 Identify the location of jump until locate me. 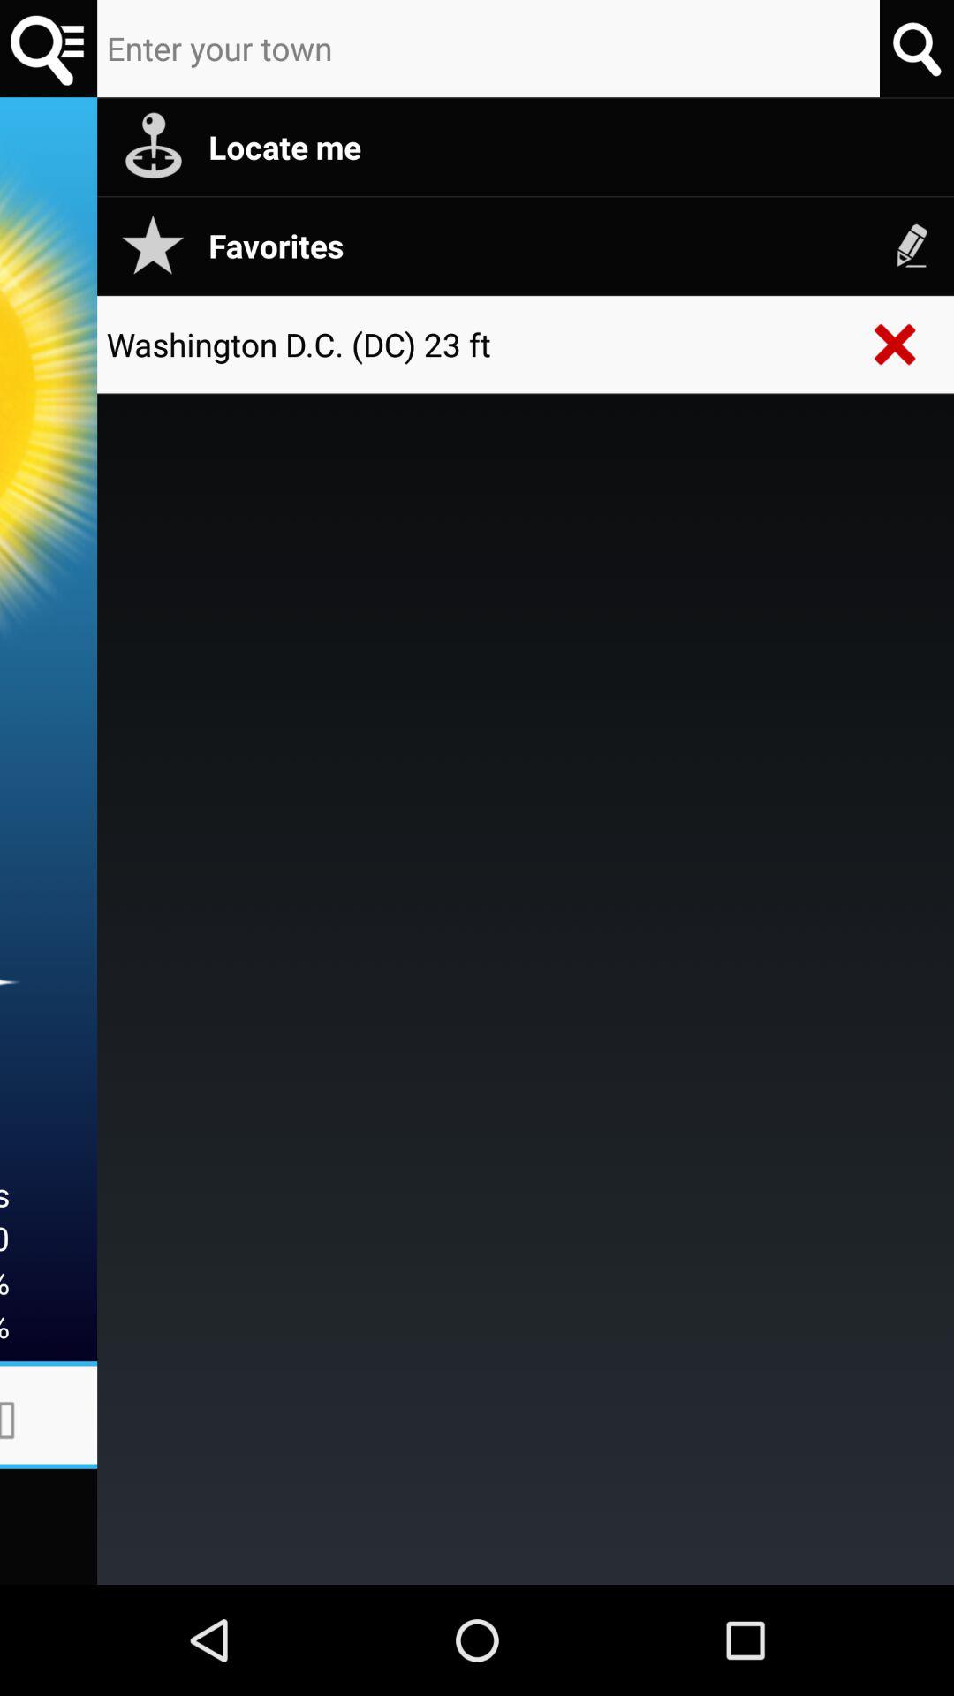
(572, 147).